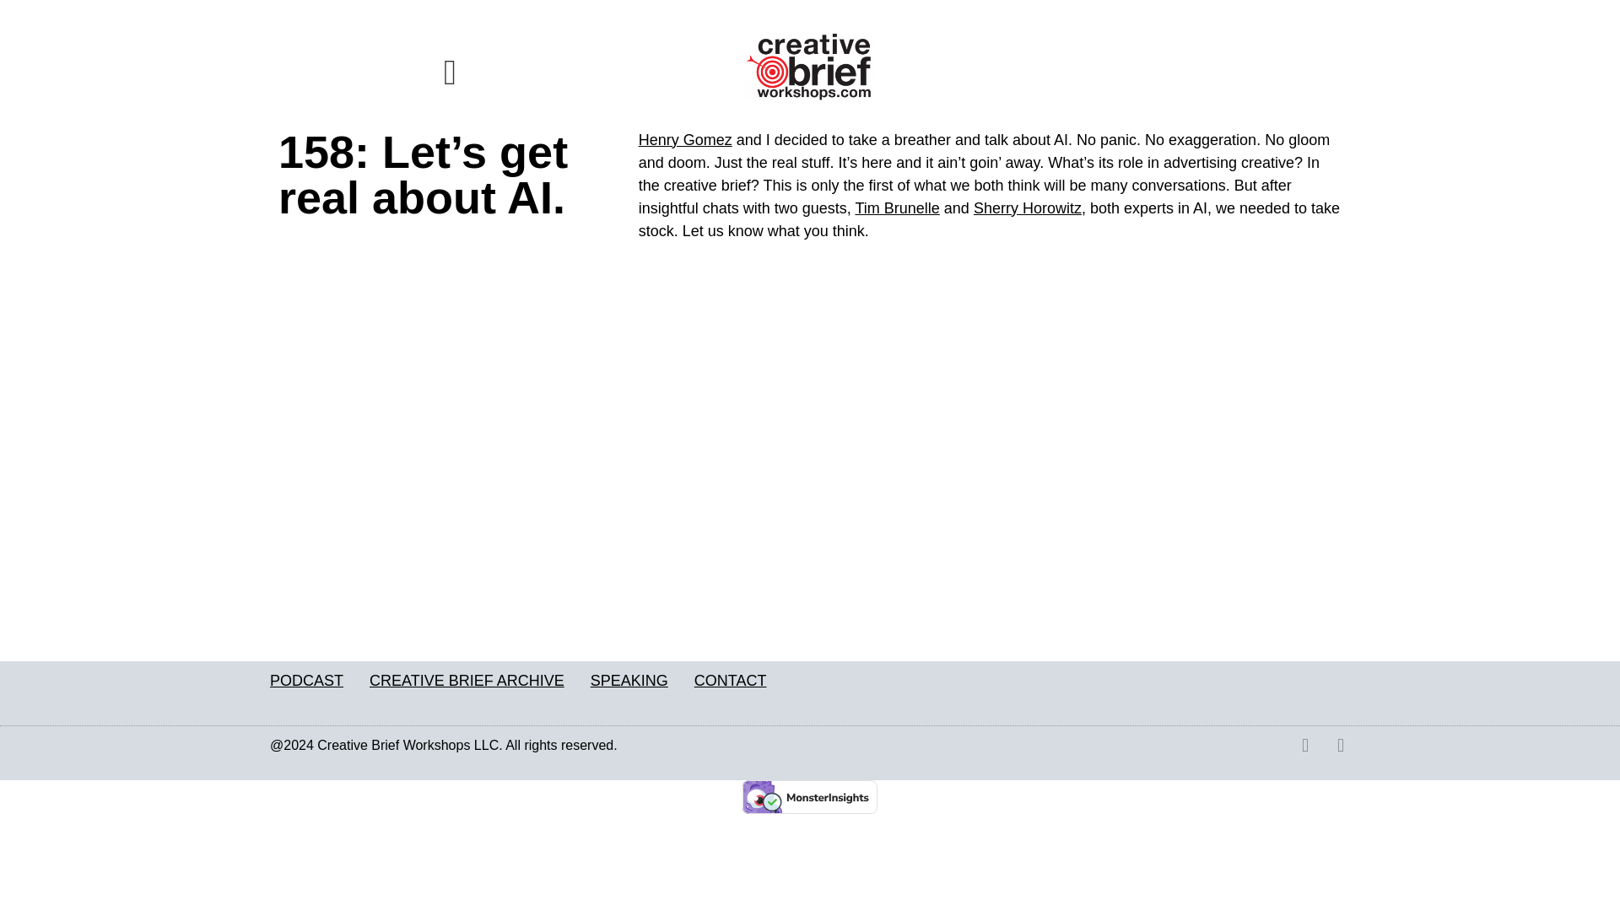 Image resolution: width=1620 pixels, height=911 pixels. What do you see at coordinates (307, 681) in the screenshot?
I see `PODCAST` at bounding box center [307, 681].